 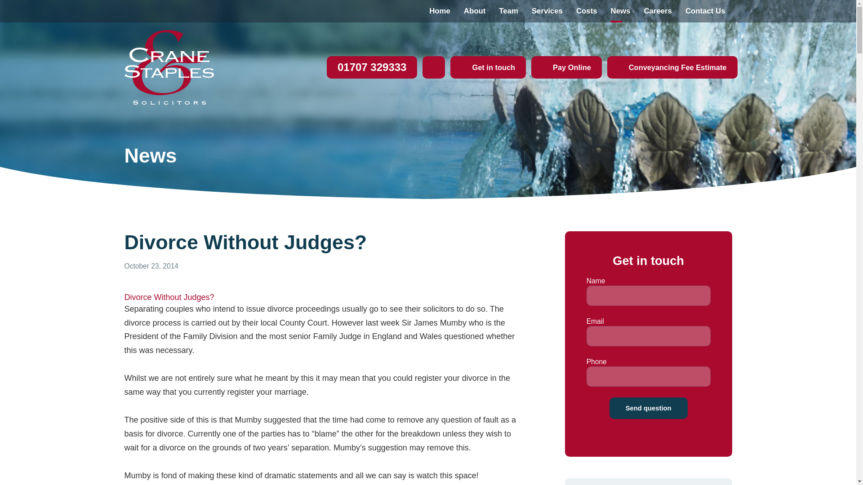 I want to click on Send question, so click(x=648, y=408).